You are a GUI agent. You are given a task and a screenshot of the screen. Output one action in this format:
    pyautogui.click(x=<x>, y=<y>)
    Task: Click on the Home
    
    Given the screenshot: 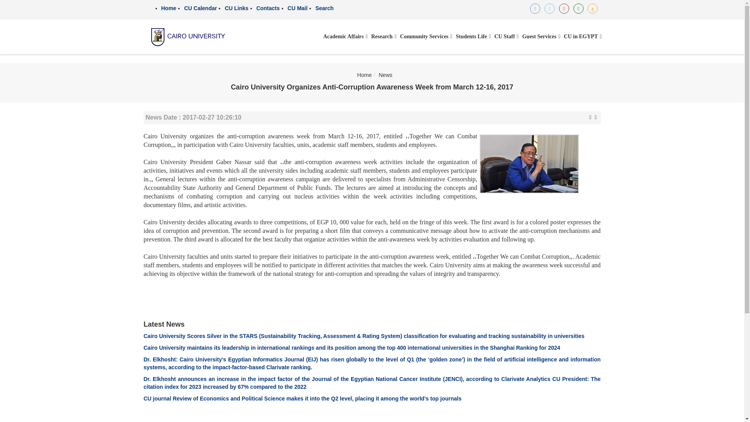 What is the action you would take?
    pyautogui.click(x=169, y=8)
    